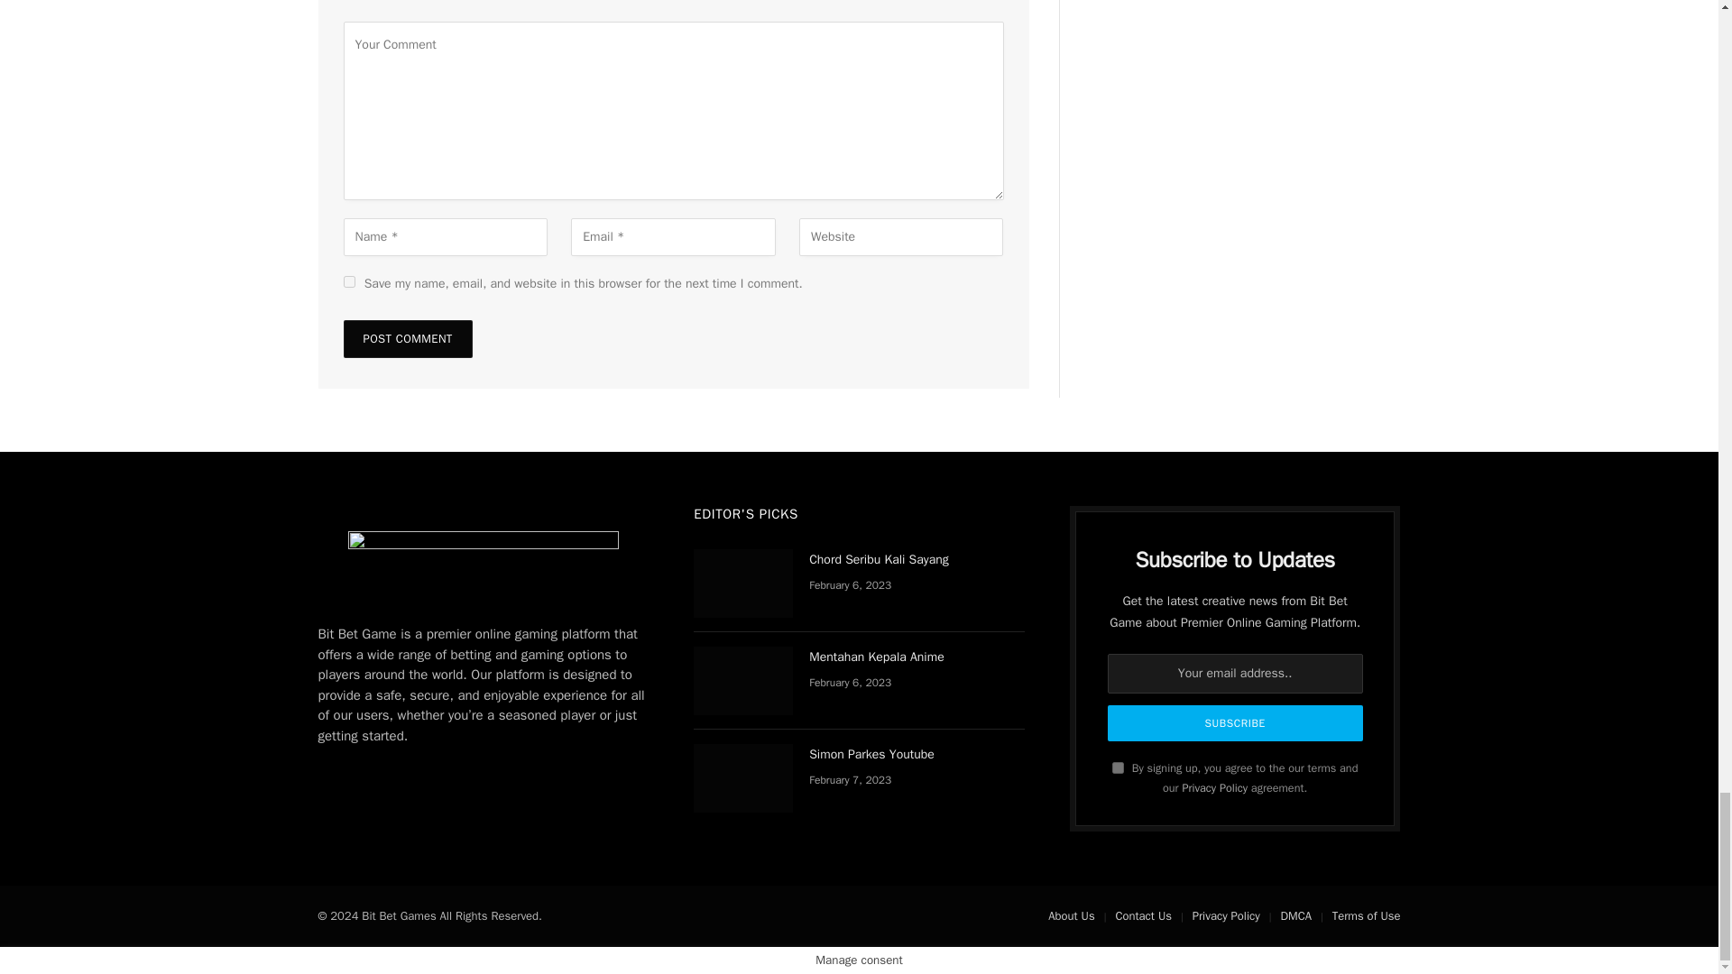 The image size is (1732, 974). What do you see at coordinates (407, 339) in the screenshot?
I see `Post Comment` at bounding box center [407, 339].